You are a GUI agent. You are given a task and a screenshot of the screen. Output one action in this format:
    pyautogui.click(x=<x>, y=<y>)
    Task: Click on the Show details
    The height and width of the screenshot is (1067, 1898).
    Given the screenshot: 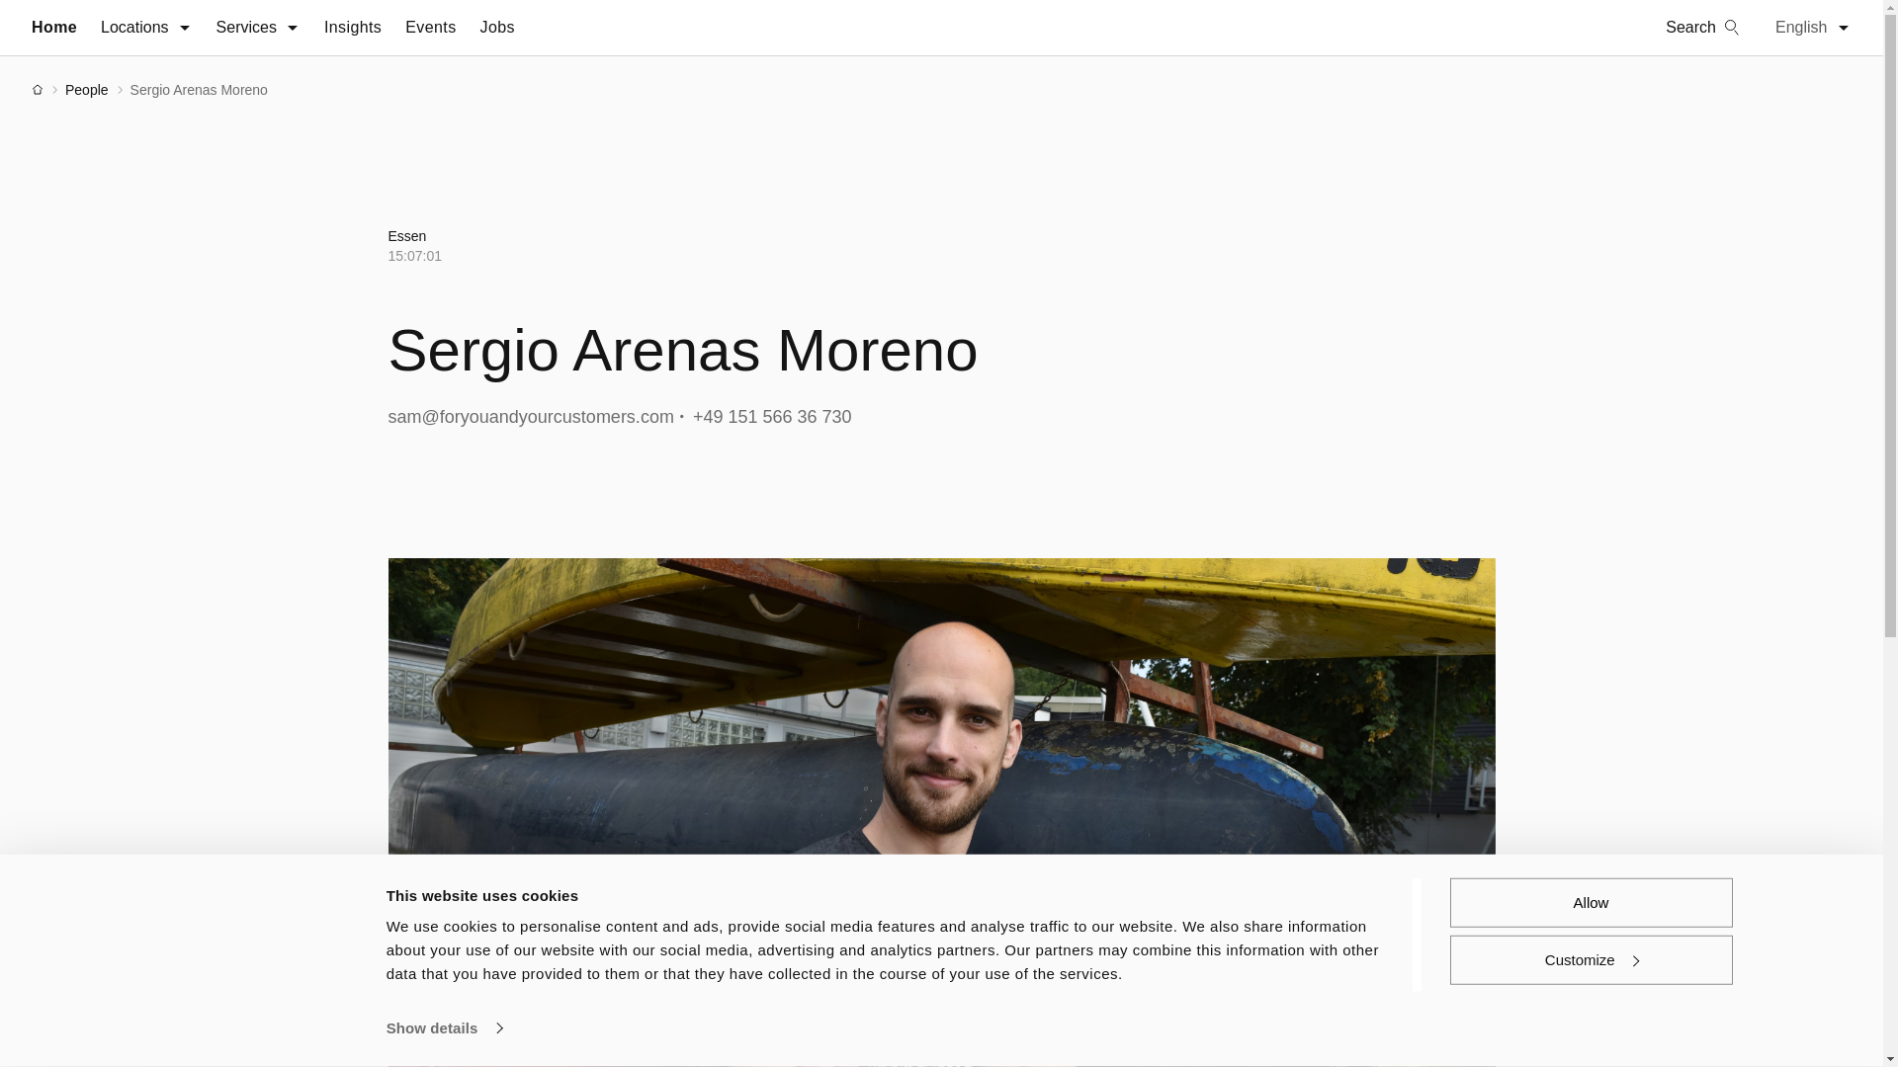 What is the action you would take?
    pyautogui.click(x=443, y=1028)
    